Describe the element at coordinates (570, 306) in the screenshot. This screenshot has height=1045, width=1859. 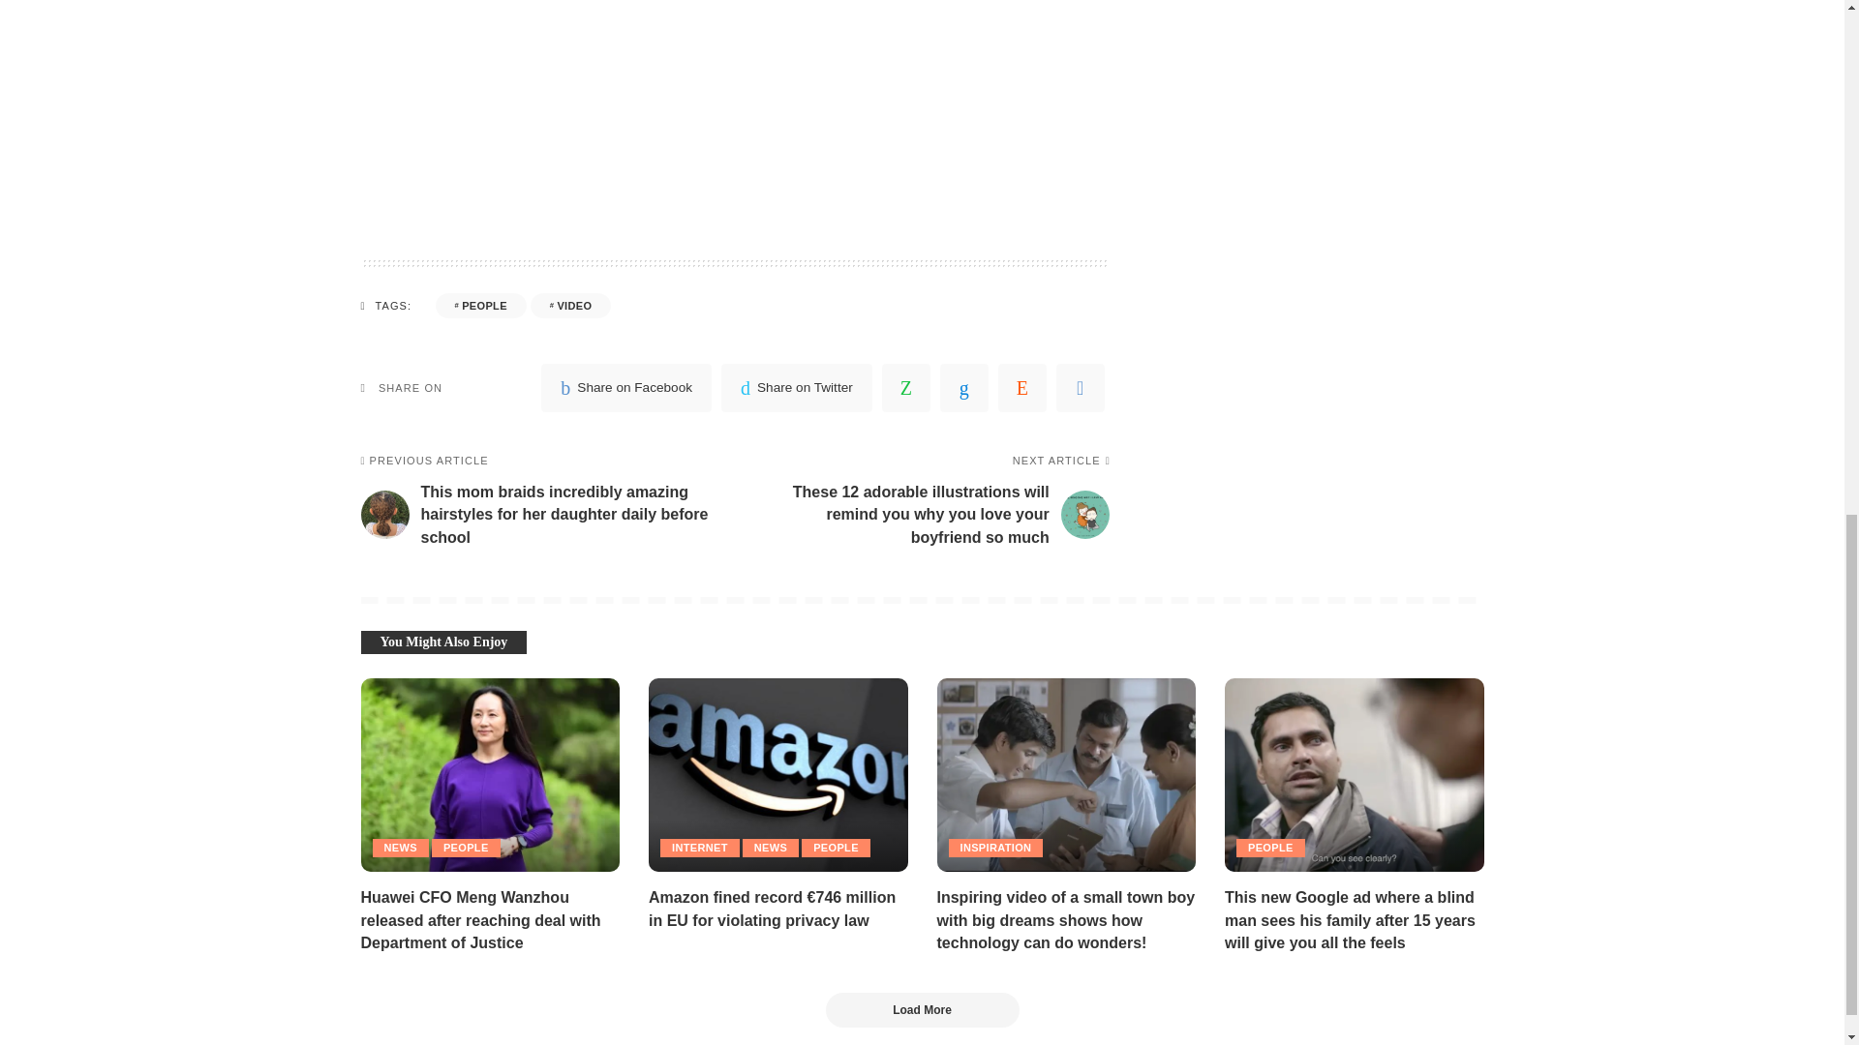
I see `Video` at that location.